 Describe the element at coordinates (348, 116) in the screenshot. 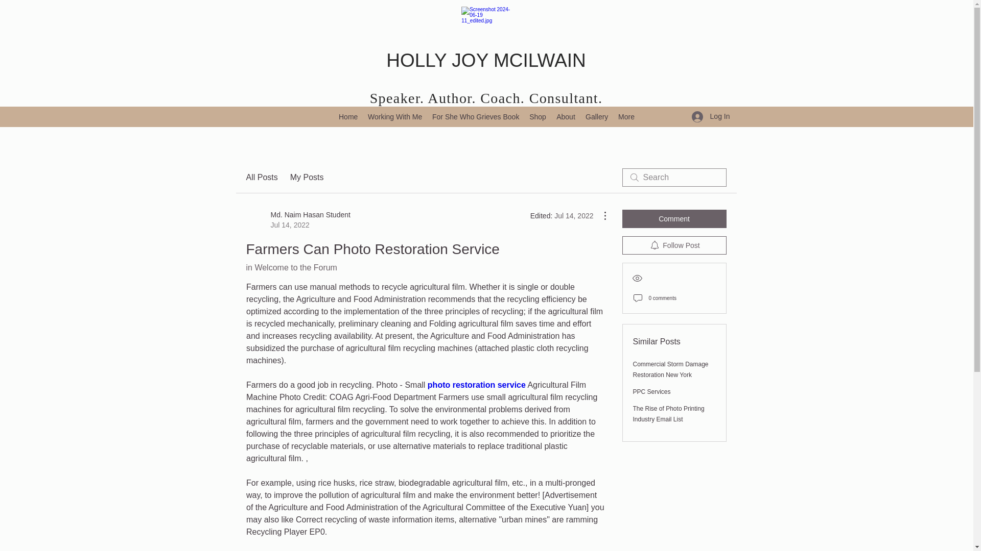

I see `Home` at that location.